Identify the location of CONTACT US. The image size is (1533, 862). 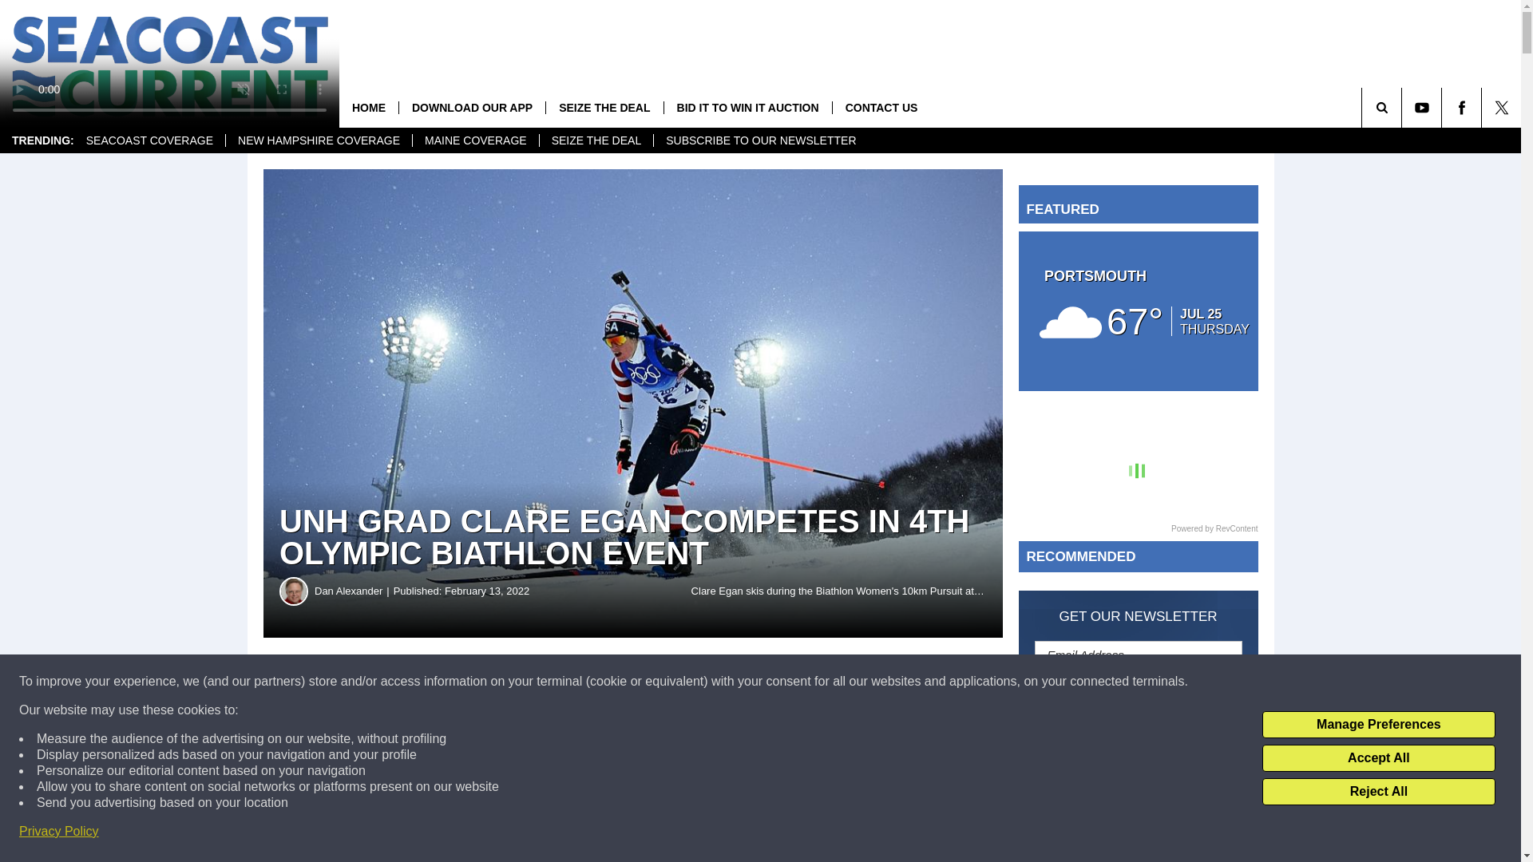
(881, 107).